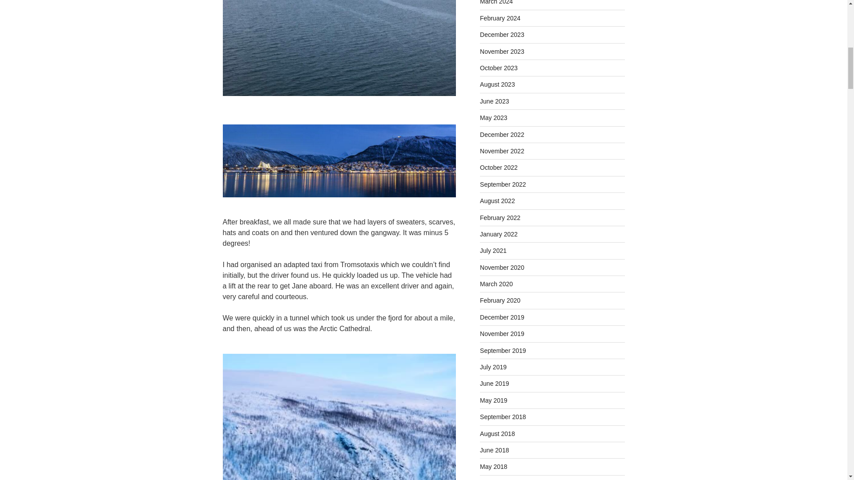 The image size is (854, 480). Describe the element at coordinates (497, 84) in the screenshot. I see `August 2023` at that location.